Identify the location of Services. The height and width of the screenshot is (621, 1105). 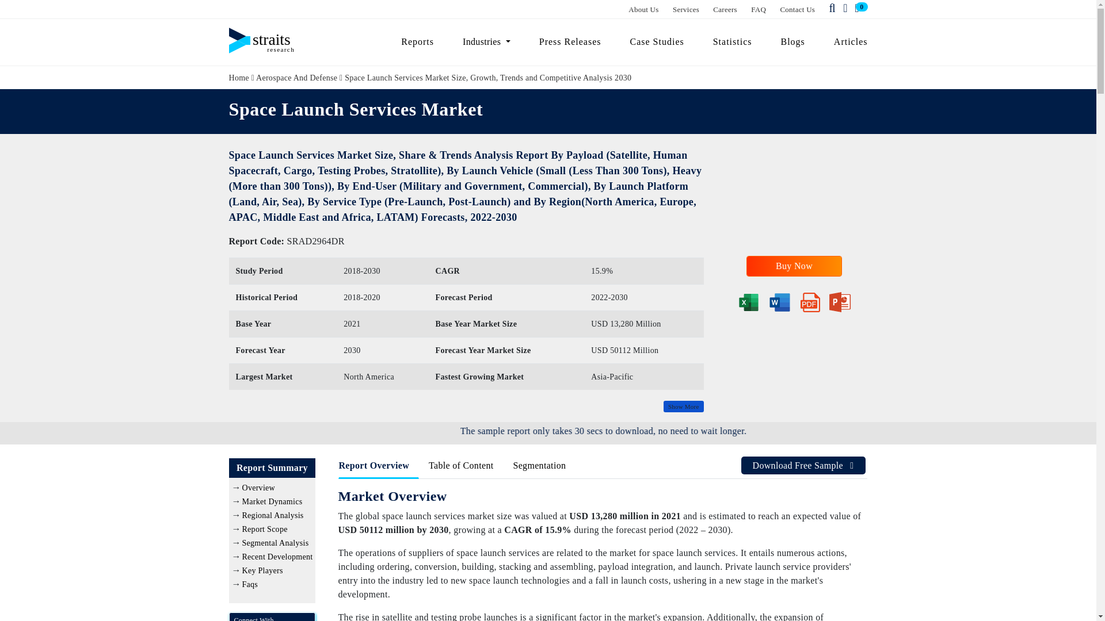
(686, 9).